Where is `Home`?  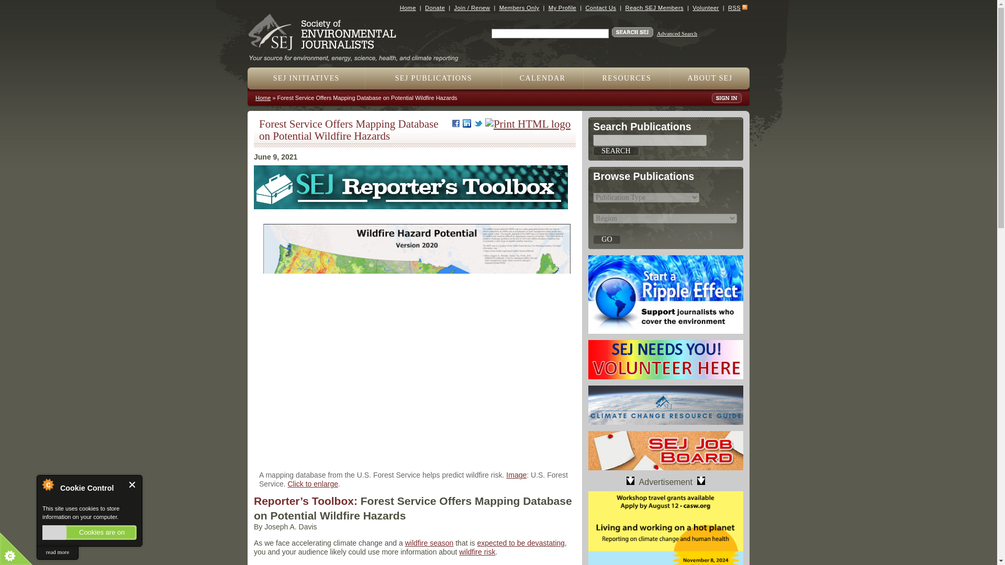
Home is located at coordinates (358, 54).